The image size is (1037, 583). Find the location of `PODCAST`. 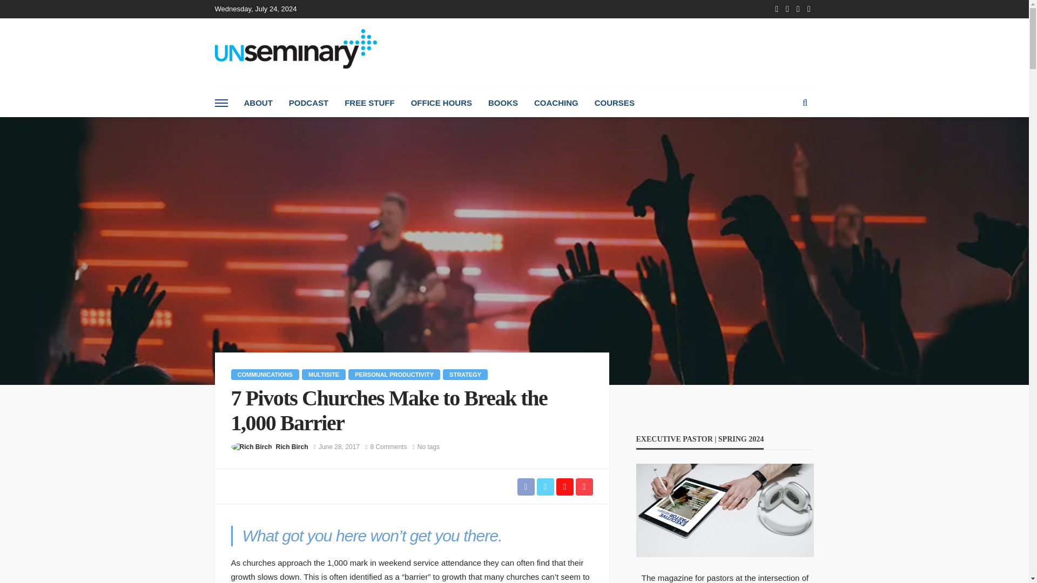

PODCAST is located at coordinates (308, 103).